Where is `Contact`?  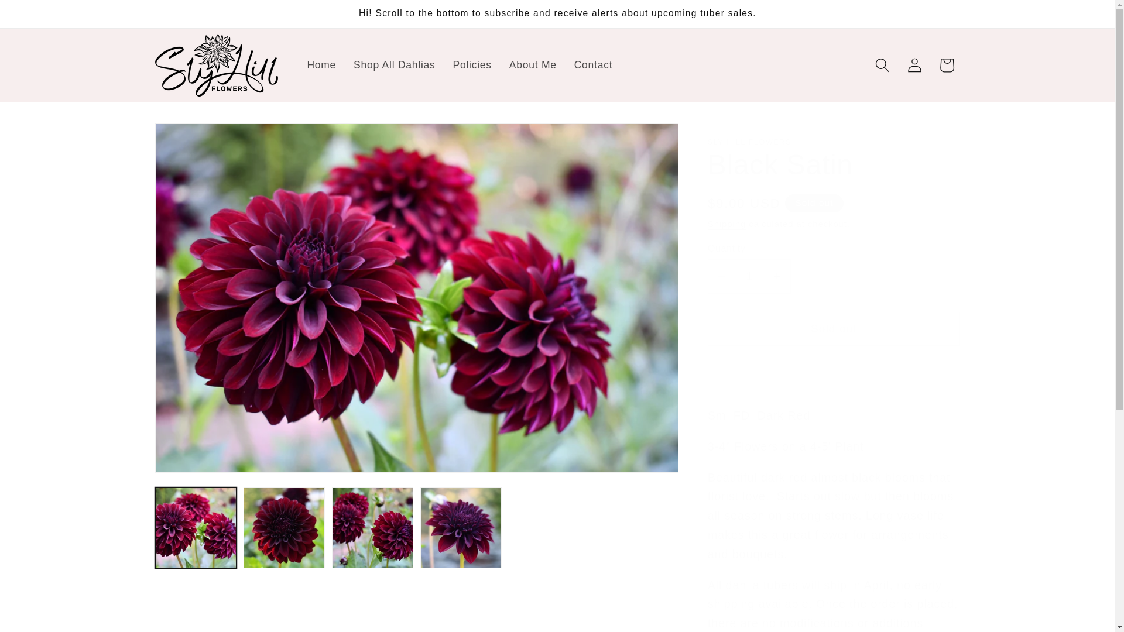
Contact is located at coordinates (593, 66).